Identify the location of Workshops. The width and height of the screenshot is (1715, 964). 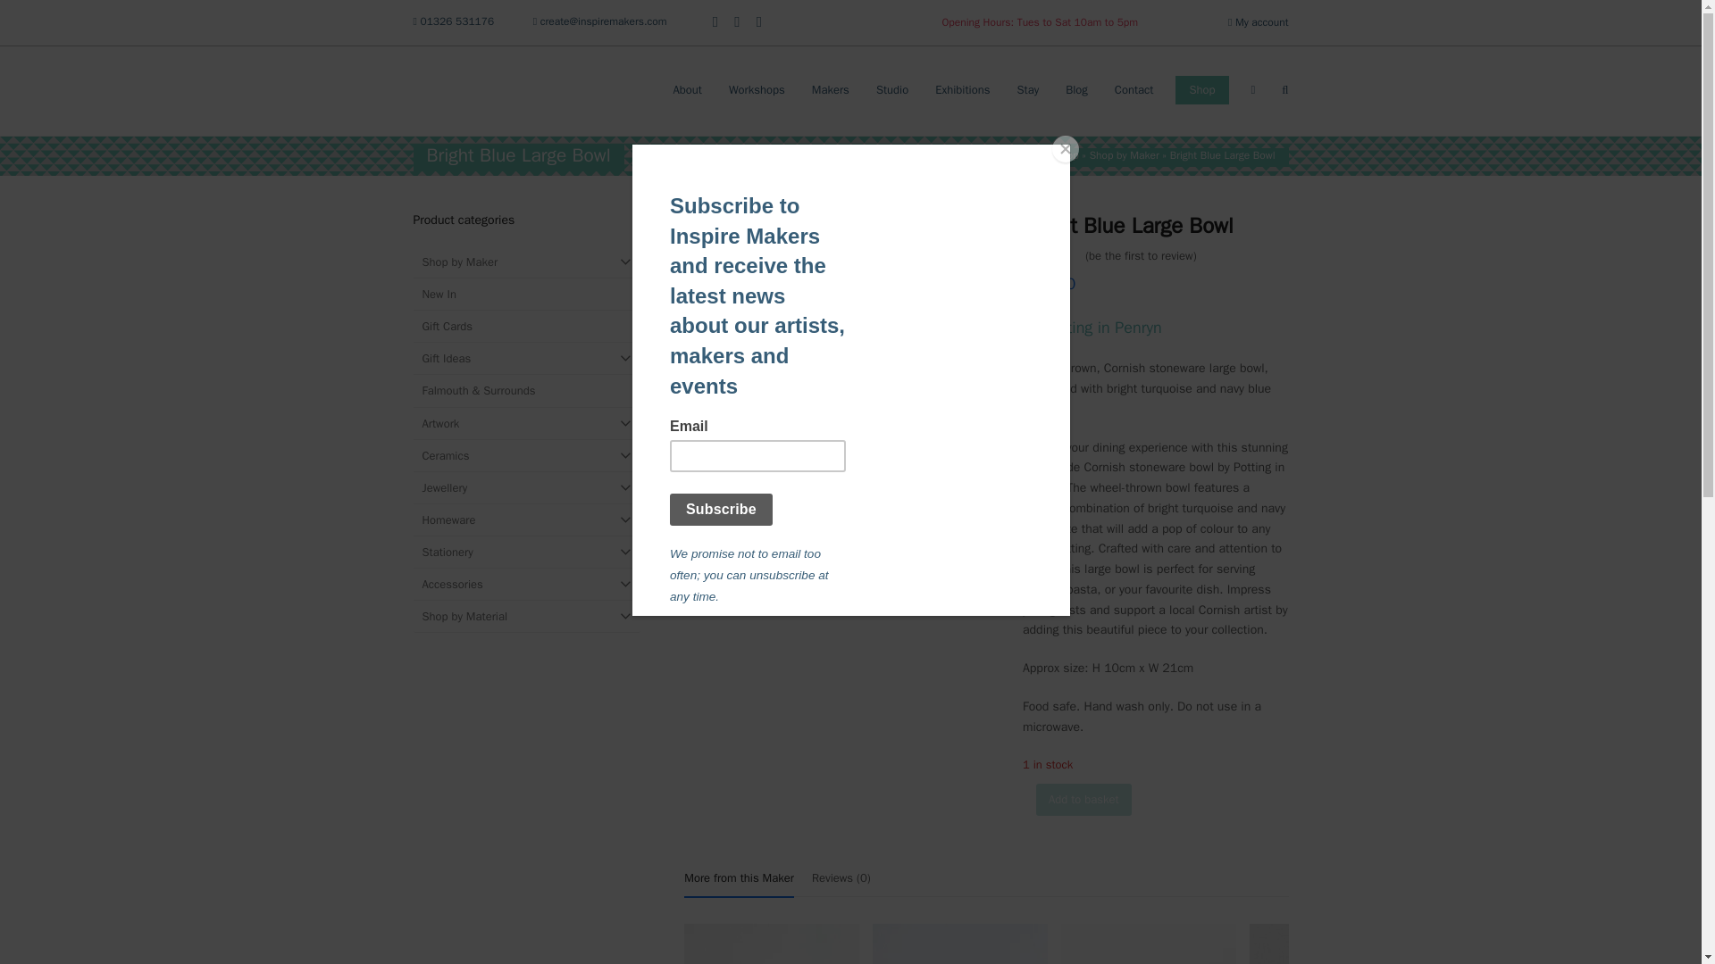
(757, 89).